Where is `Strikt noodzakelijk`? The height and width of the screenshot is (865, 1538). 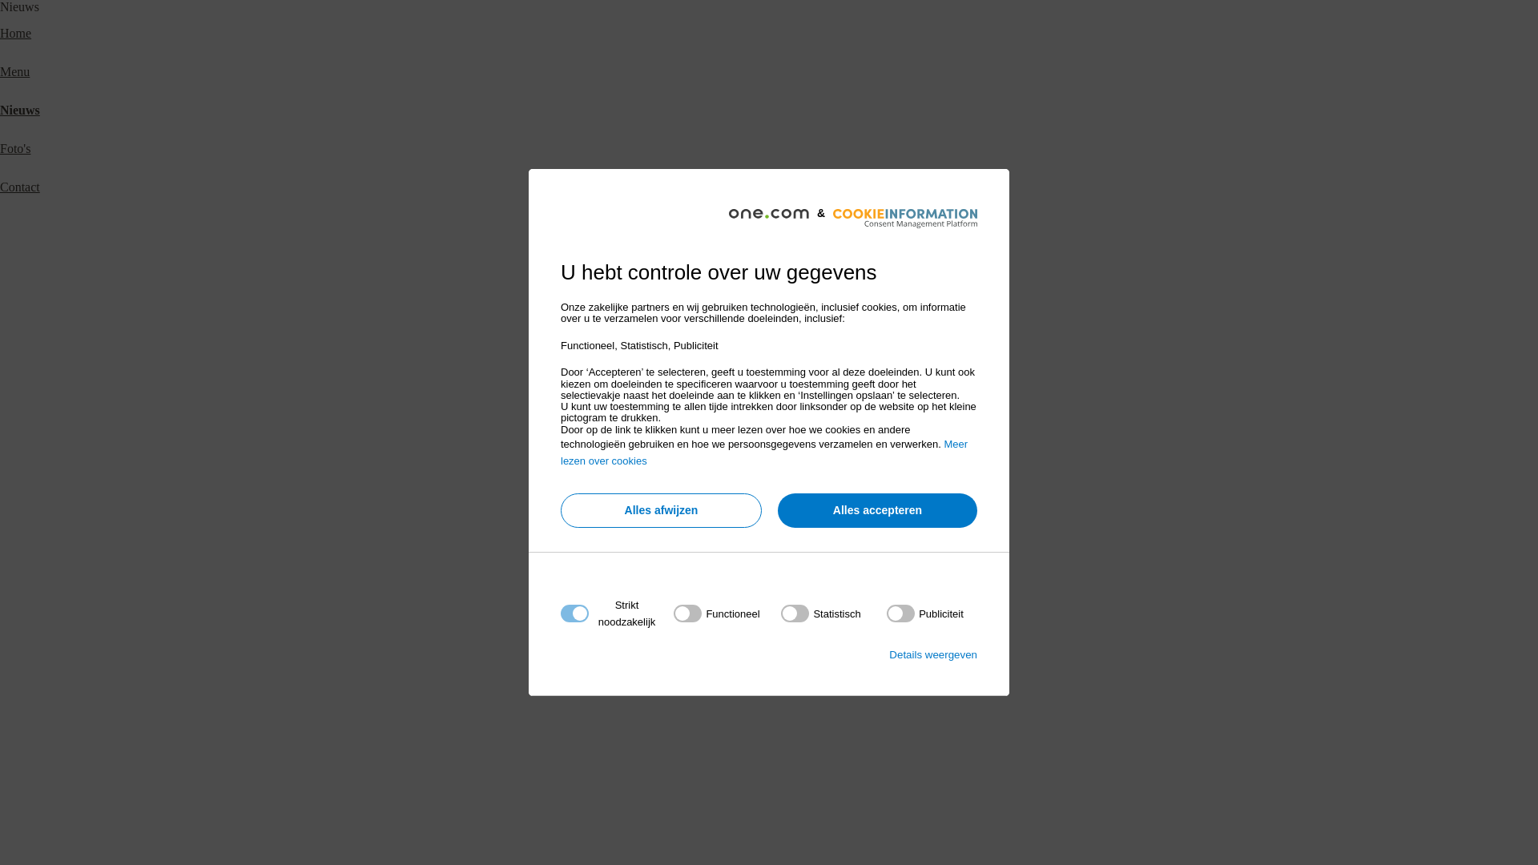
Strikt noodzakelijk is located at coordinates (764, 711).